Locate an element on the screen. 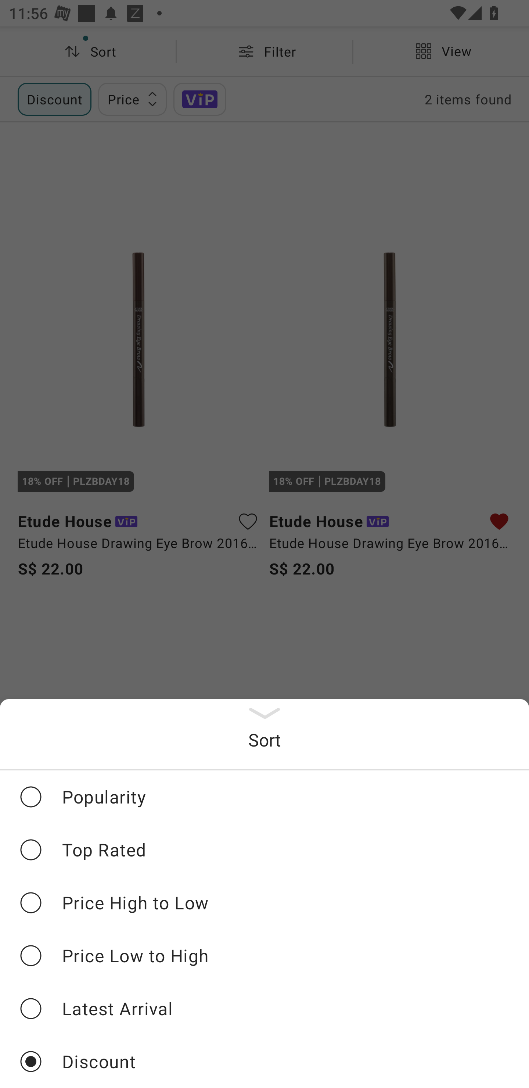 The width and height of the screenshot is (529, 1088). Latest Arrival is located at coordinates (264, 1008).